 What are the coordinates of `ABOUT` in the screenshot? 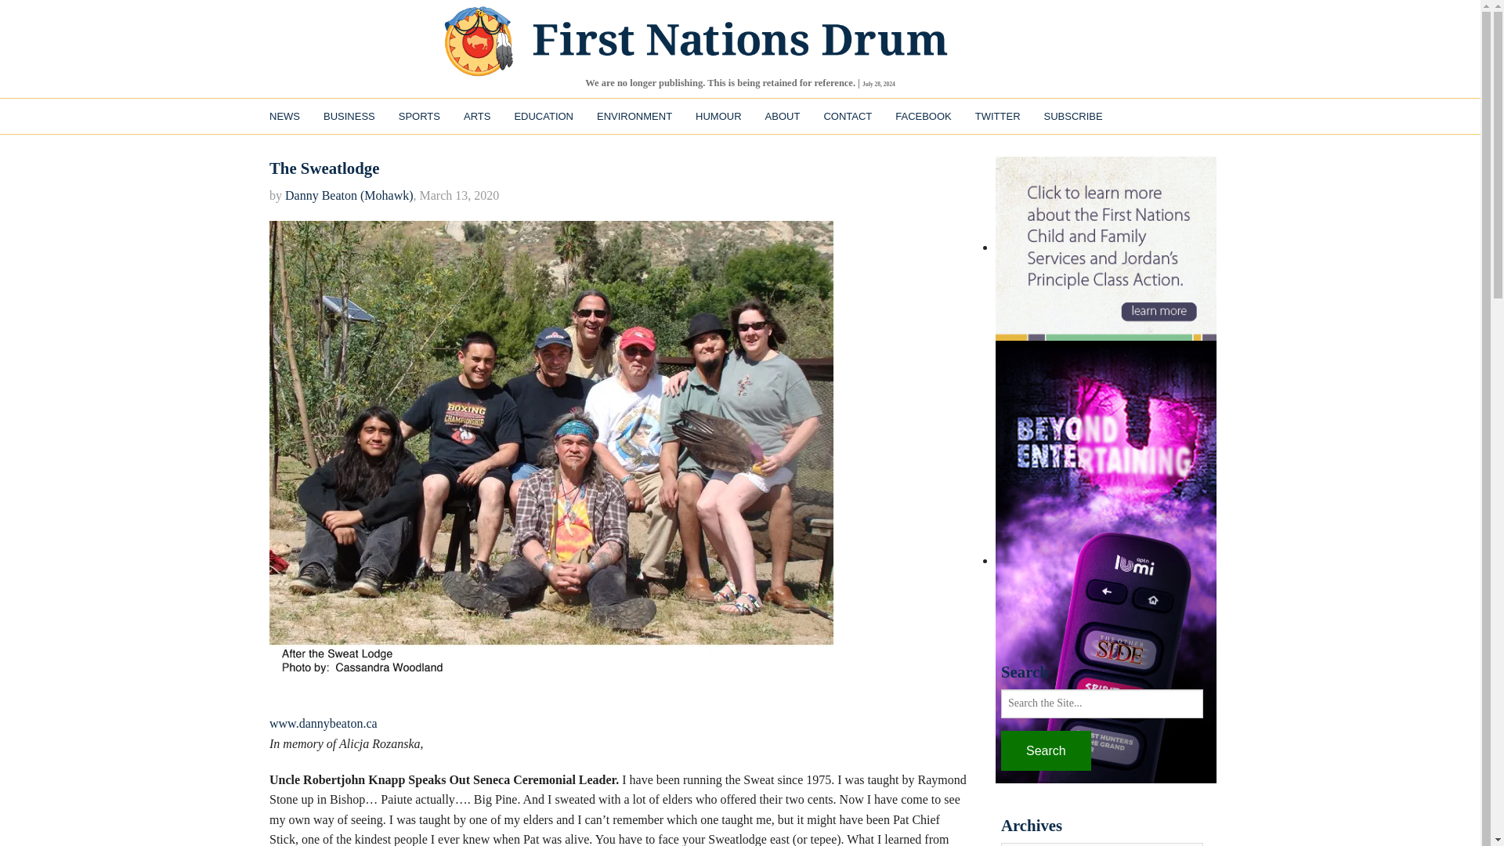 It's located at (782, 116).